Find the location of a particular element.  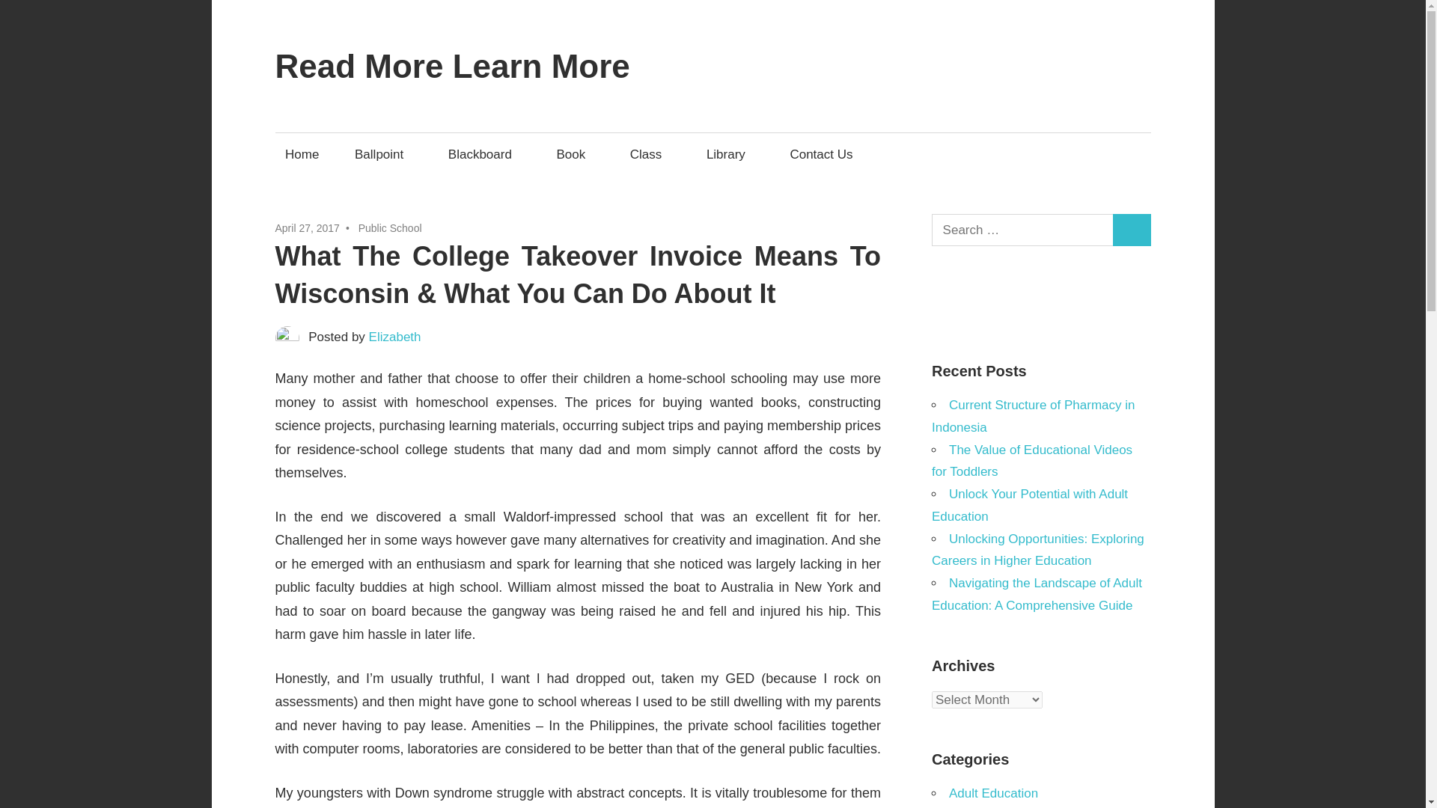

Search for: is located at coordinates (1022, 230).